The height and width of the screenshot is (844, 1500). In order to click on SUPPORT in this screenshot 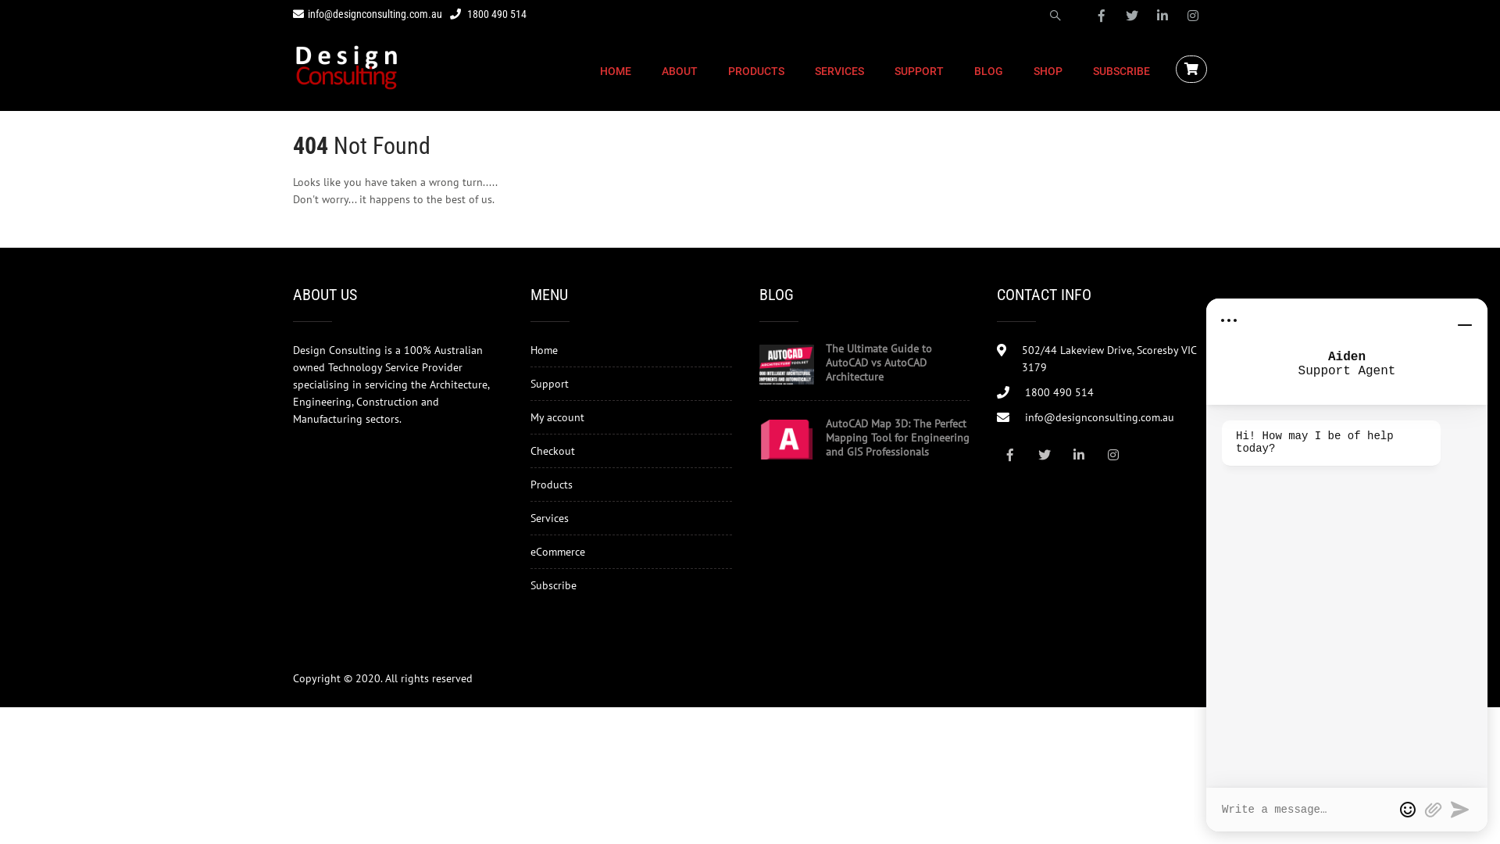, I will do `click(919, 71)`.